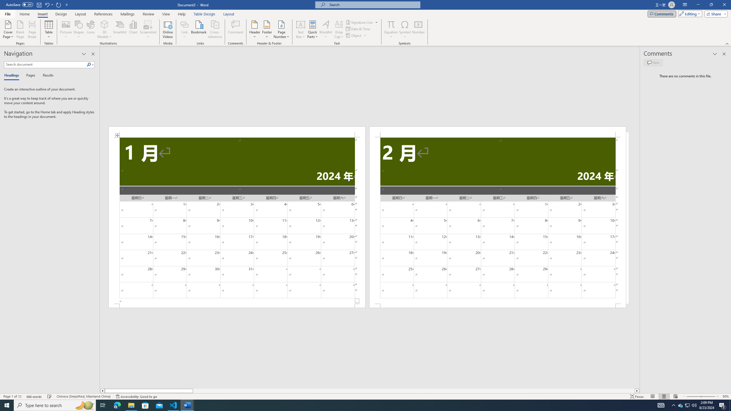 The height and width of the screenshot is (411, 731). Describe the element at coordinates (356, 35) in the screenshot. I see `Object...` at that location.